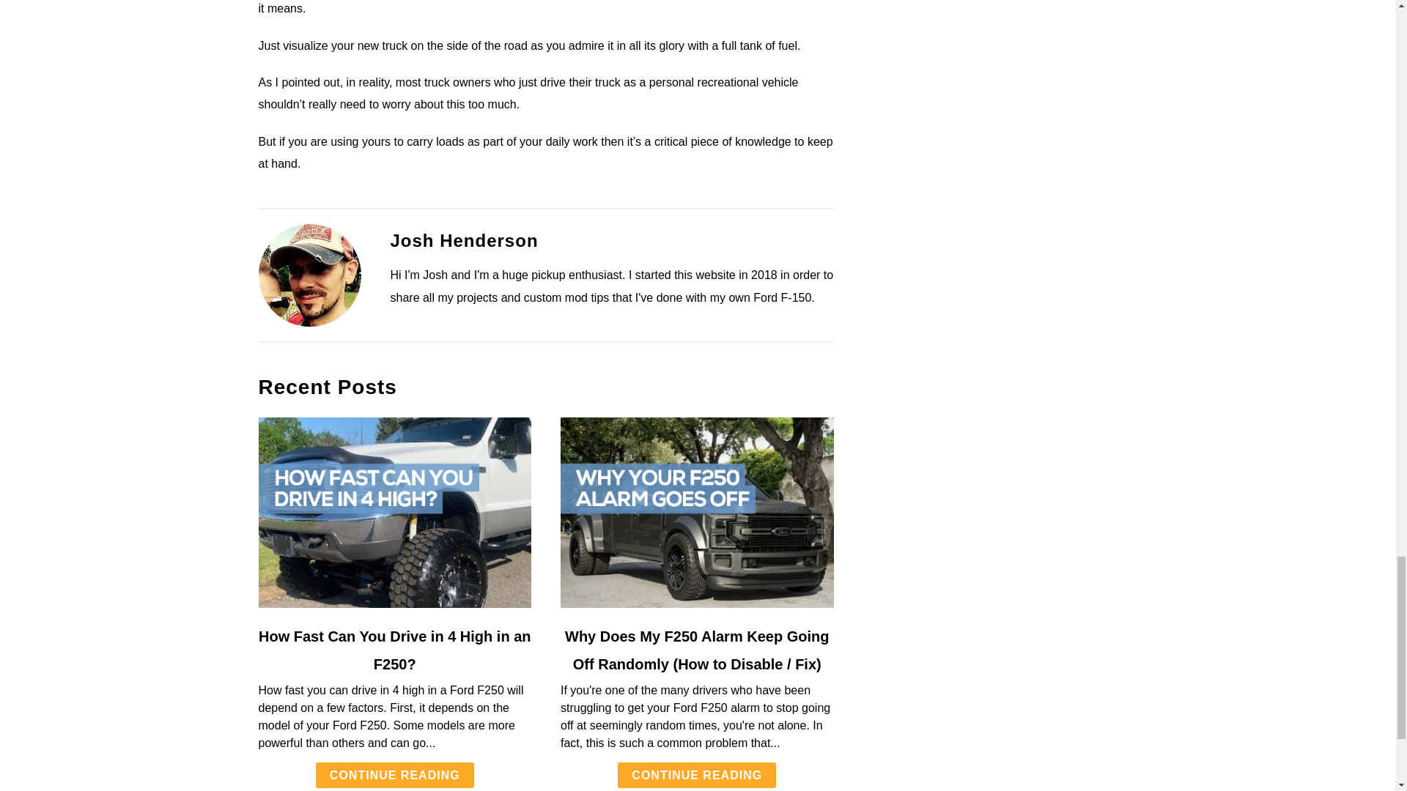  What do you see at coordinates (463, 240) in the screenshot?
I see `Josh Henderson` at bounding box center [463, 240].